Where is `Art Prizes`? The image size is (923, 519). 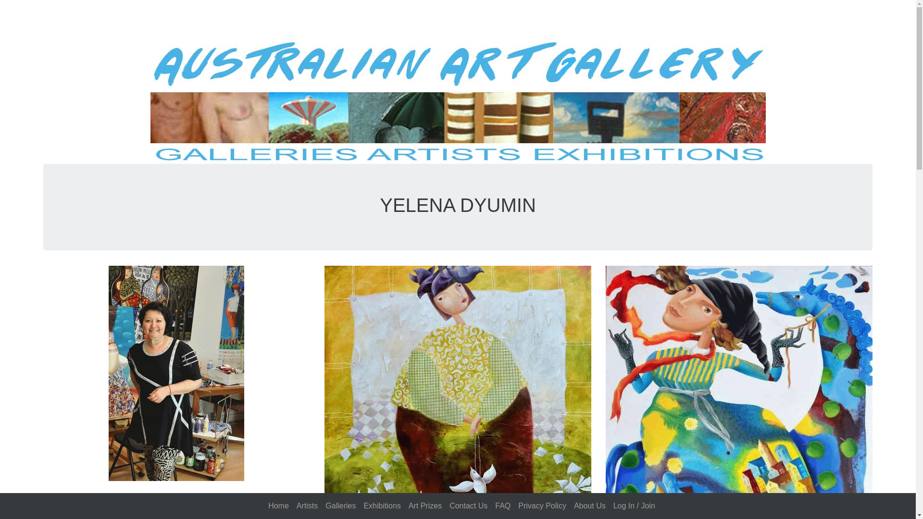
Art Prizes is located at coordinates (425, 506).